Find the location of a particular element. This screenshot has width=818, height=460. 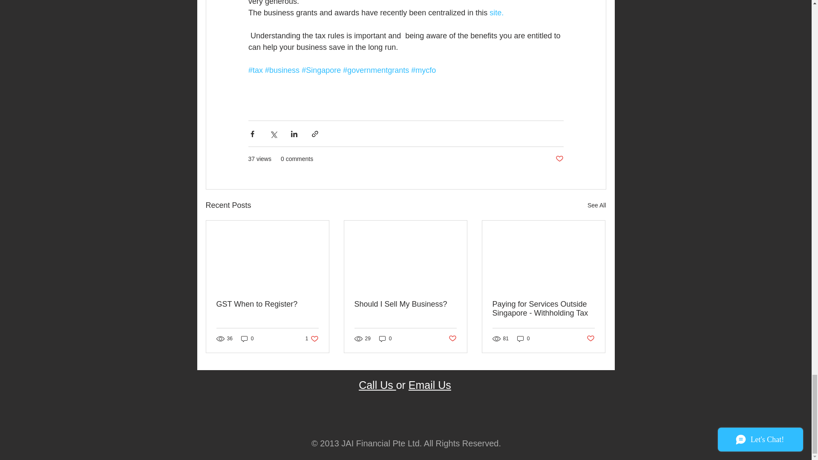

Post not marked as liked is located at coordinates (590, 339).